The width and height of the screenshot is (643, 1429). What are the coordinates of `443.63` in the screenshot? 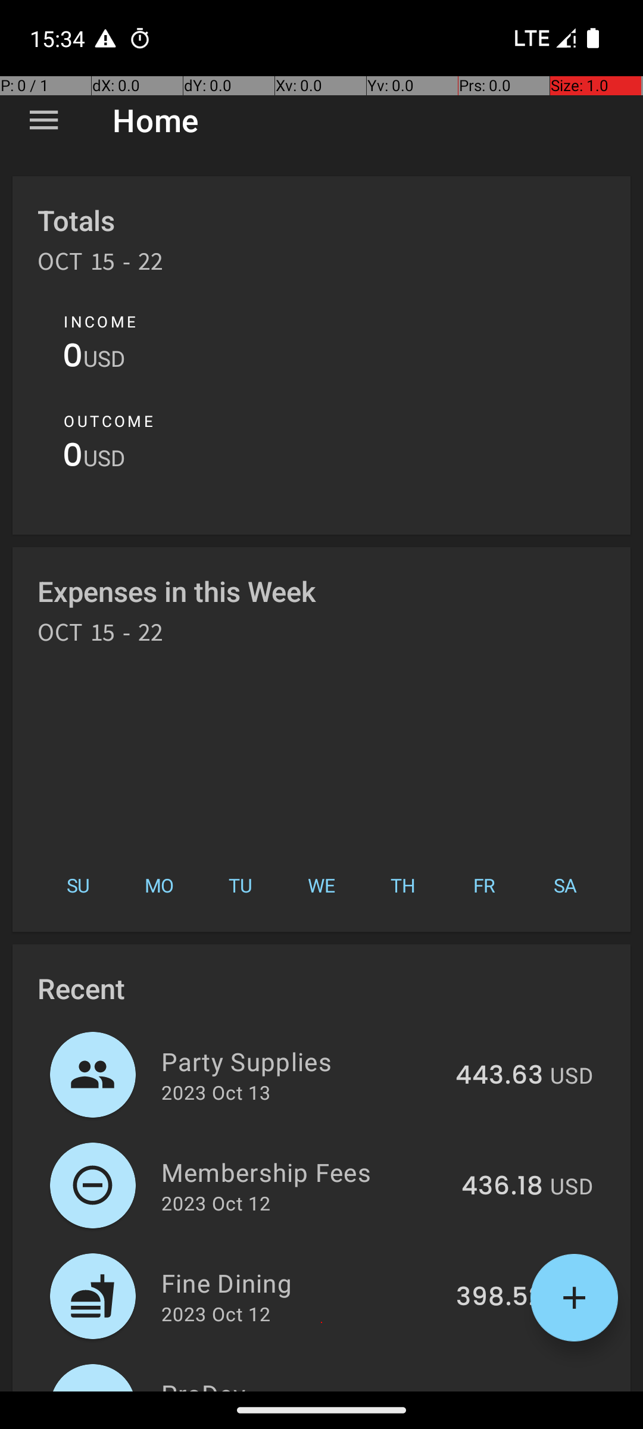 It's located at (499, 1076).